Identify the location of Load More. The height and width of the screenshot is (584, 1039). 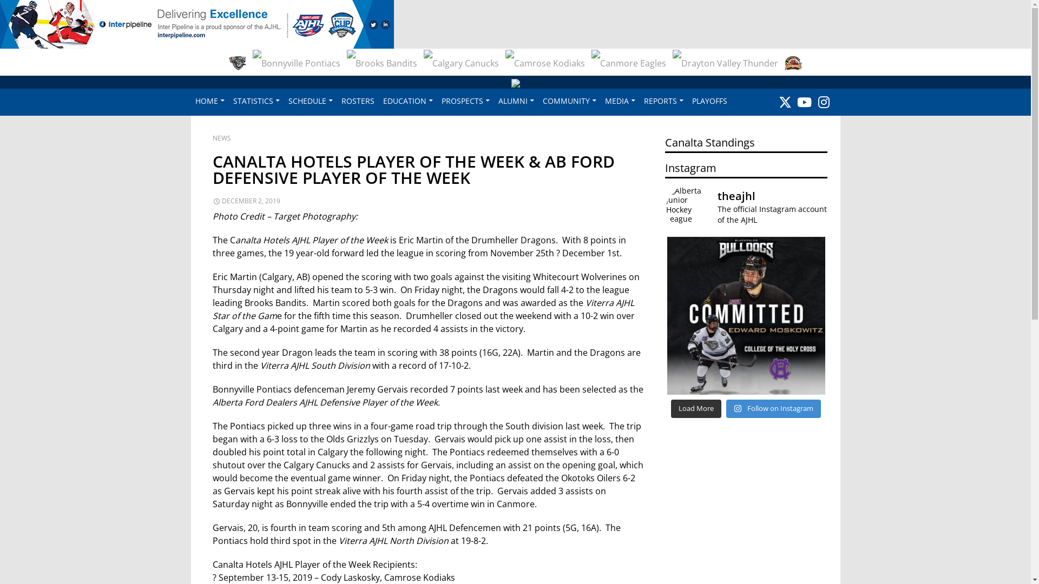
(696, 409).